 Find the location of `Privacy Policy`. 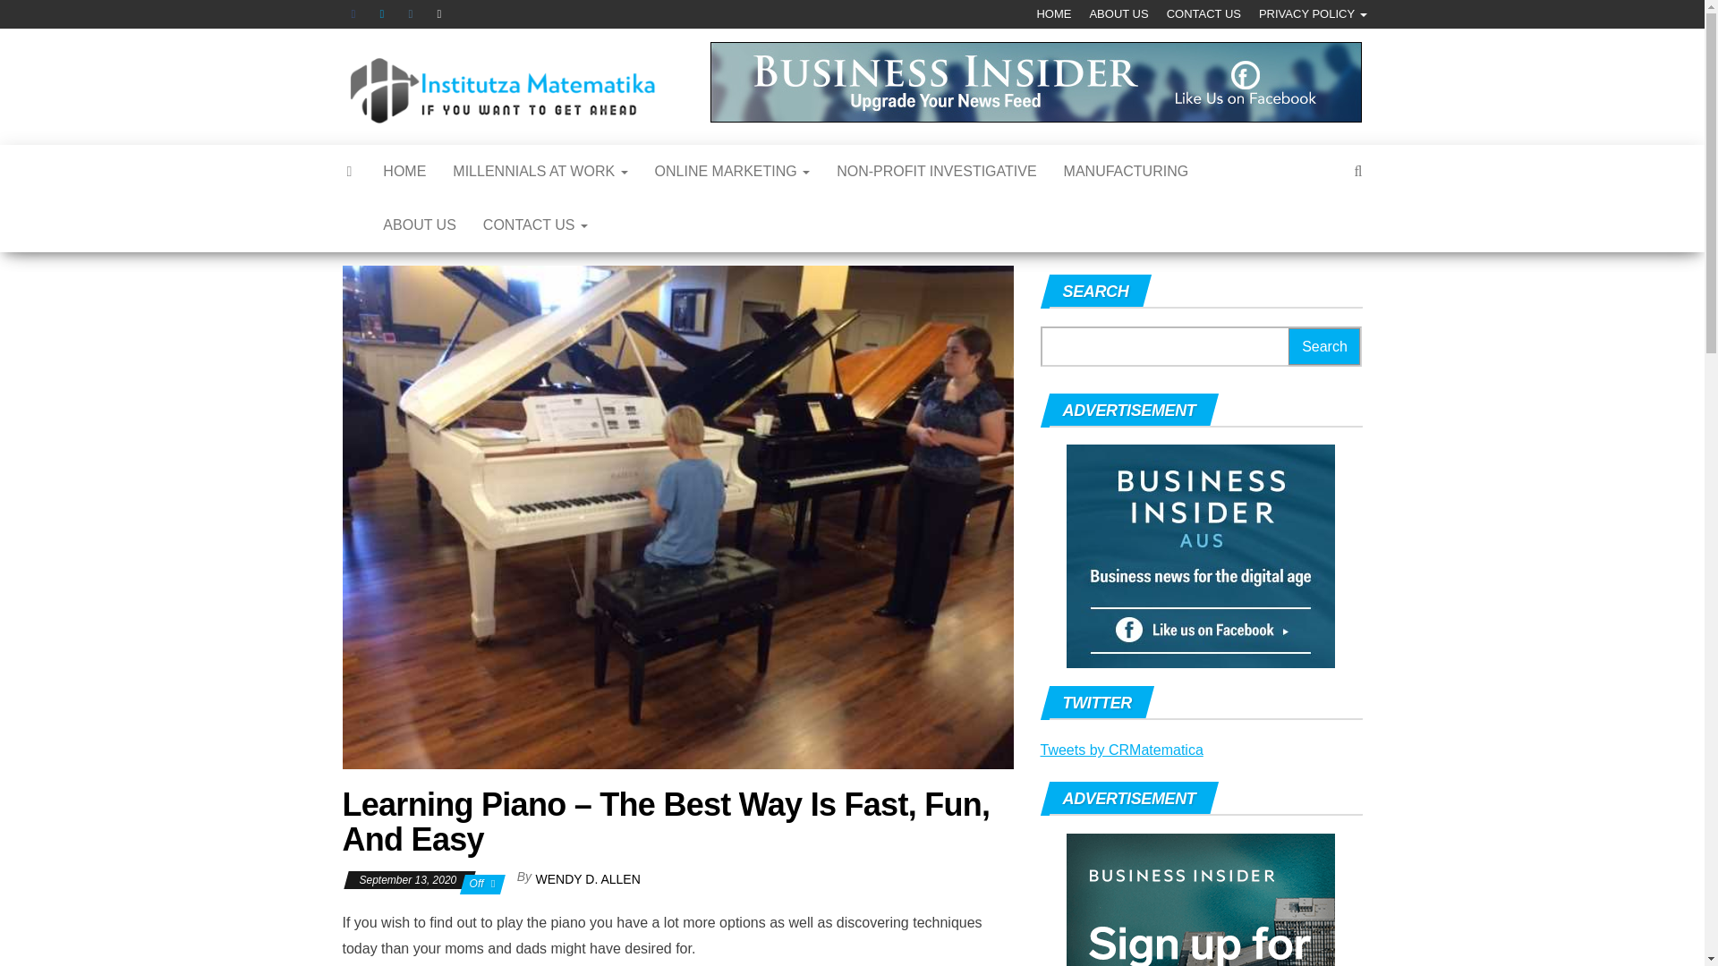

Privacy Policy is located at coordinates (1313, 14).